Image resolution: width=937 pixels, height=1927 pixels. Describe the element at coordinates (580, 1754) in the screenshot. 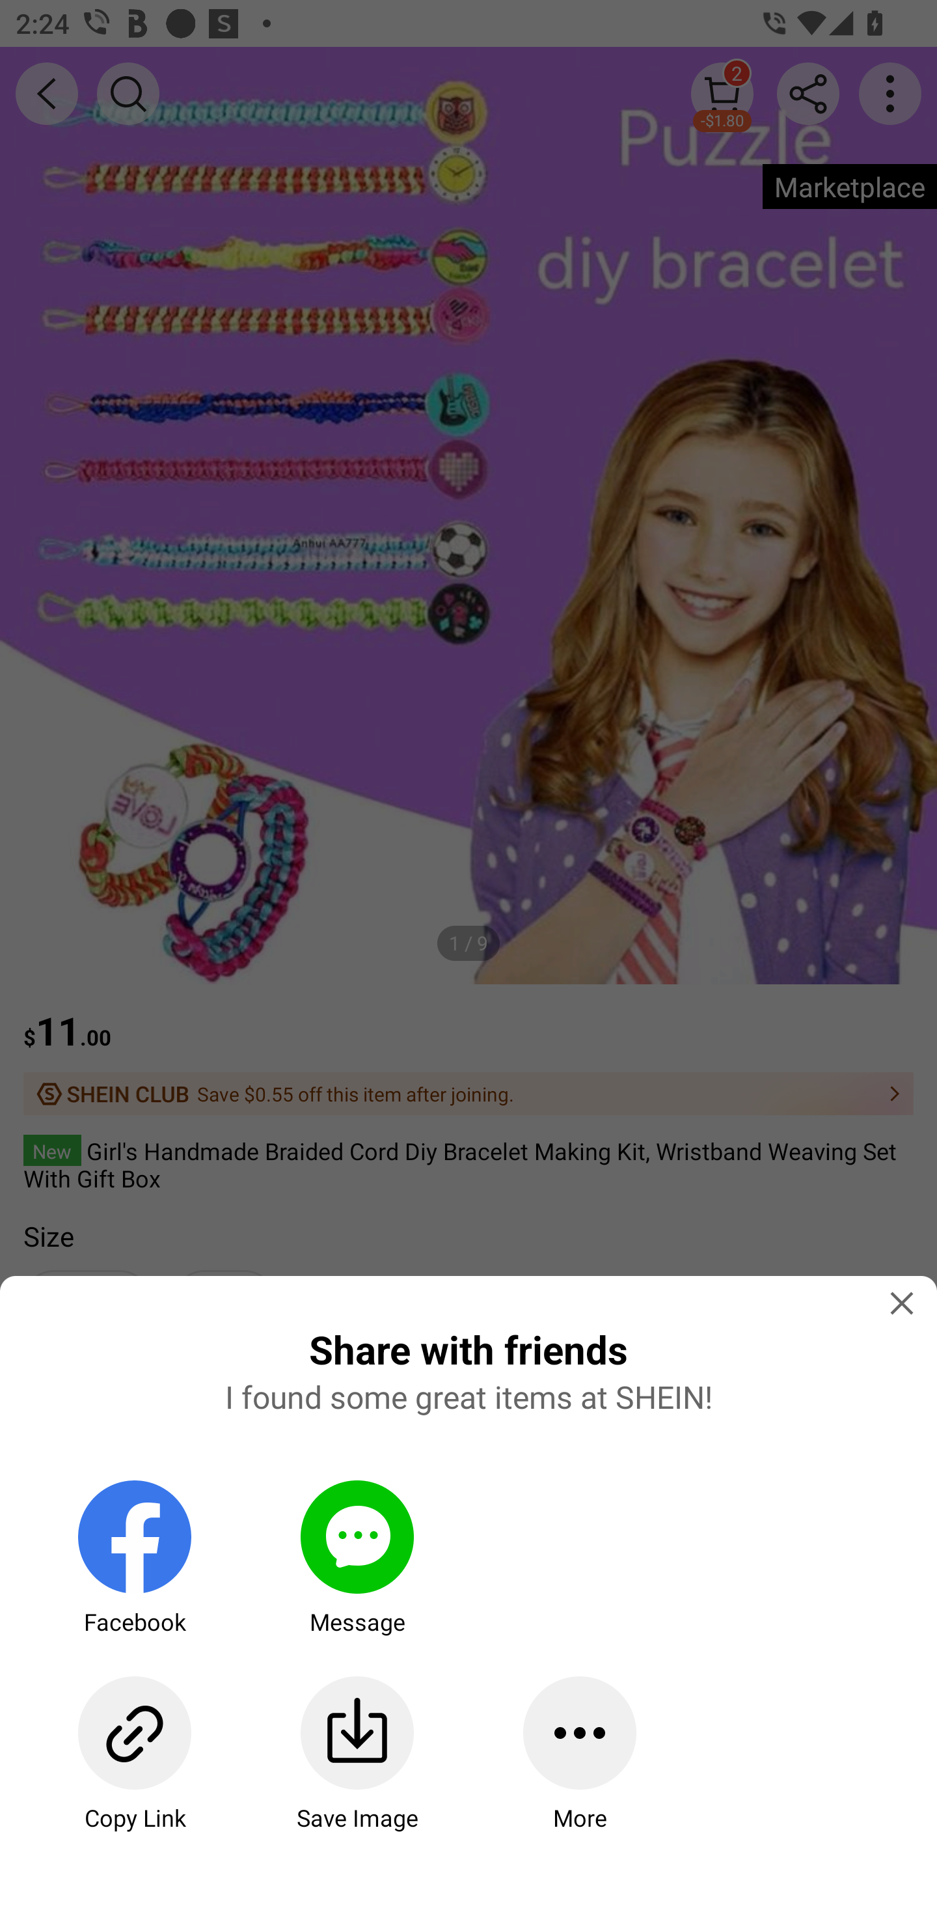

I see `More` at that location.